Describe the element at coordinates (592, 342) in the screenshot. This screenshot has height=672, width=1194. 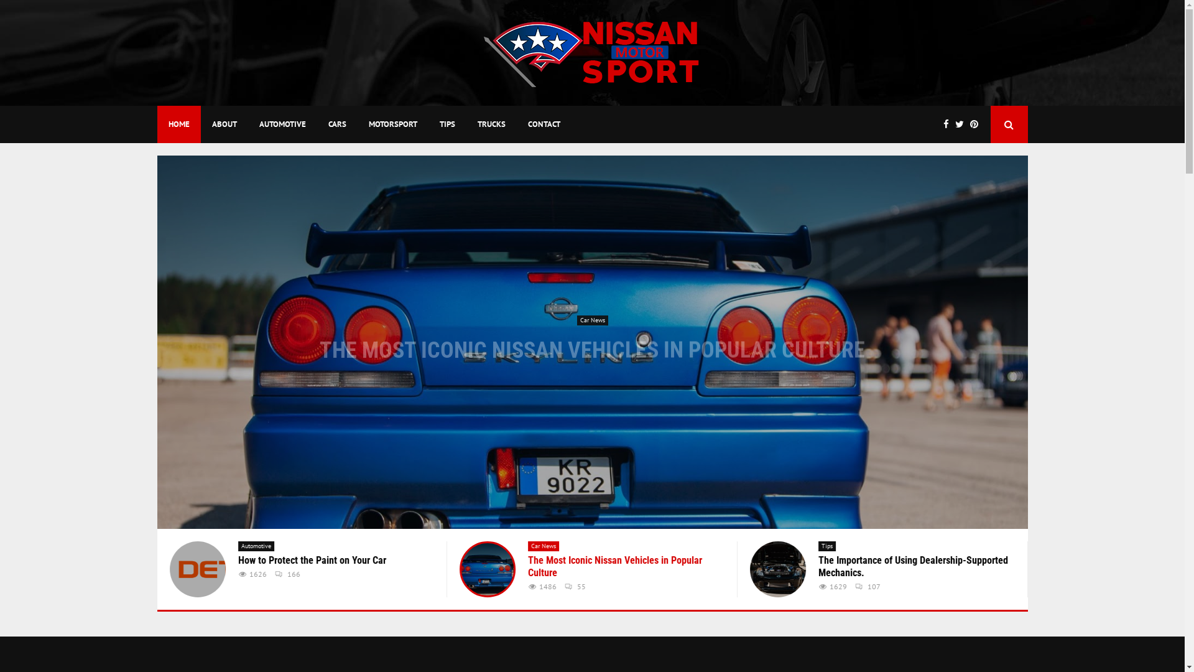
I see `How to Protect the Paint on Your Car` at that location.